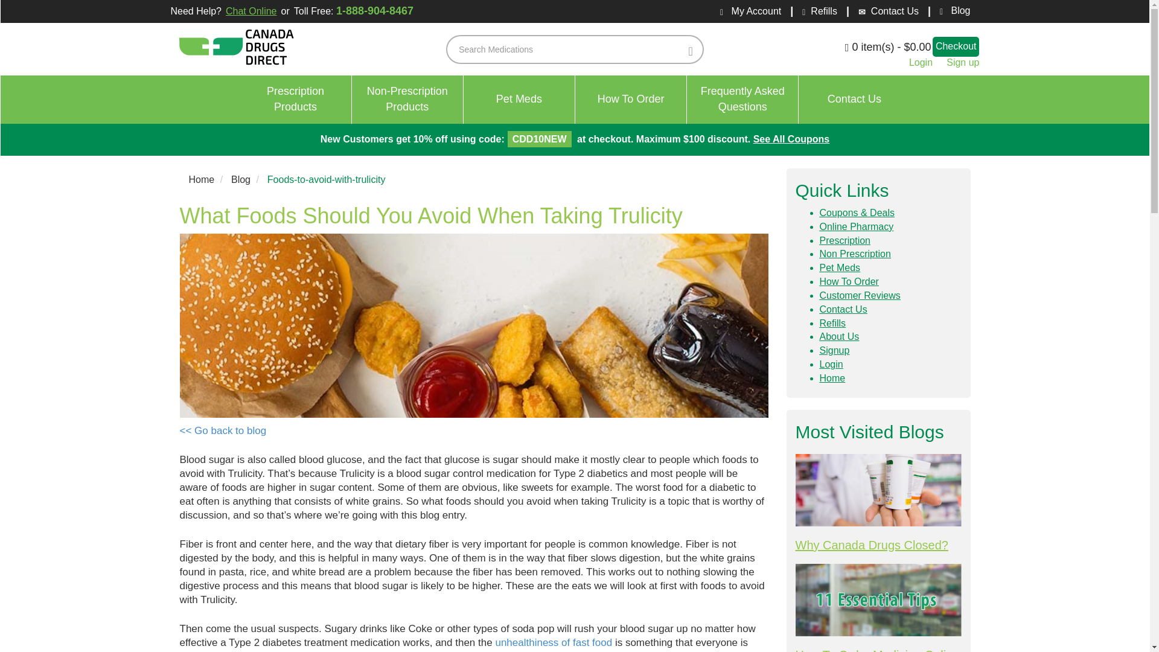 The width and height of the screenshot is (1159, 652). I want to click on Toll Free: 1-888-904-8467, so click(356, 11).